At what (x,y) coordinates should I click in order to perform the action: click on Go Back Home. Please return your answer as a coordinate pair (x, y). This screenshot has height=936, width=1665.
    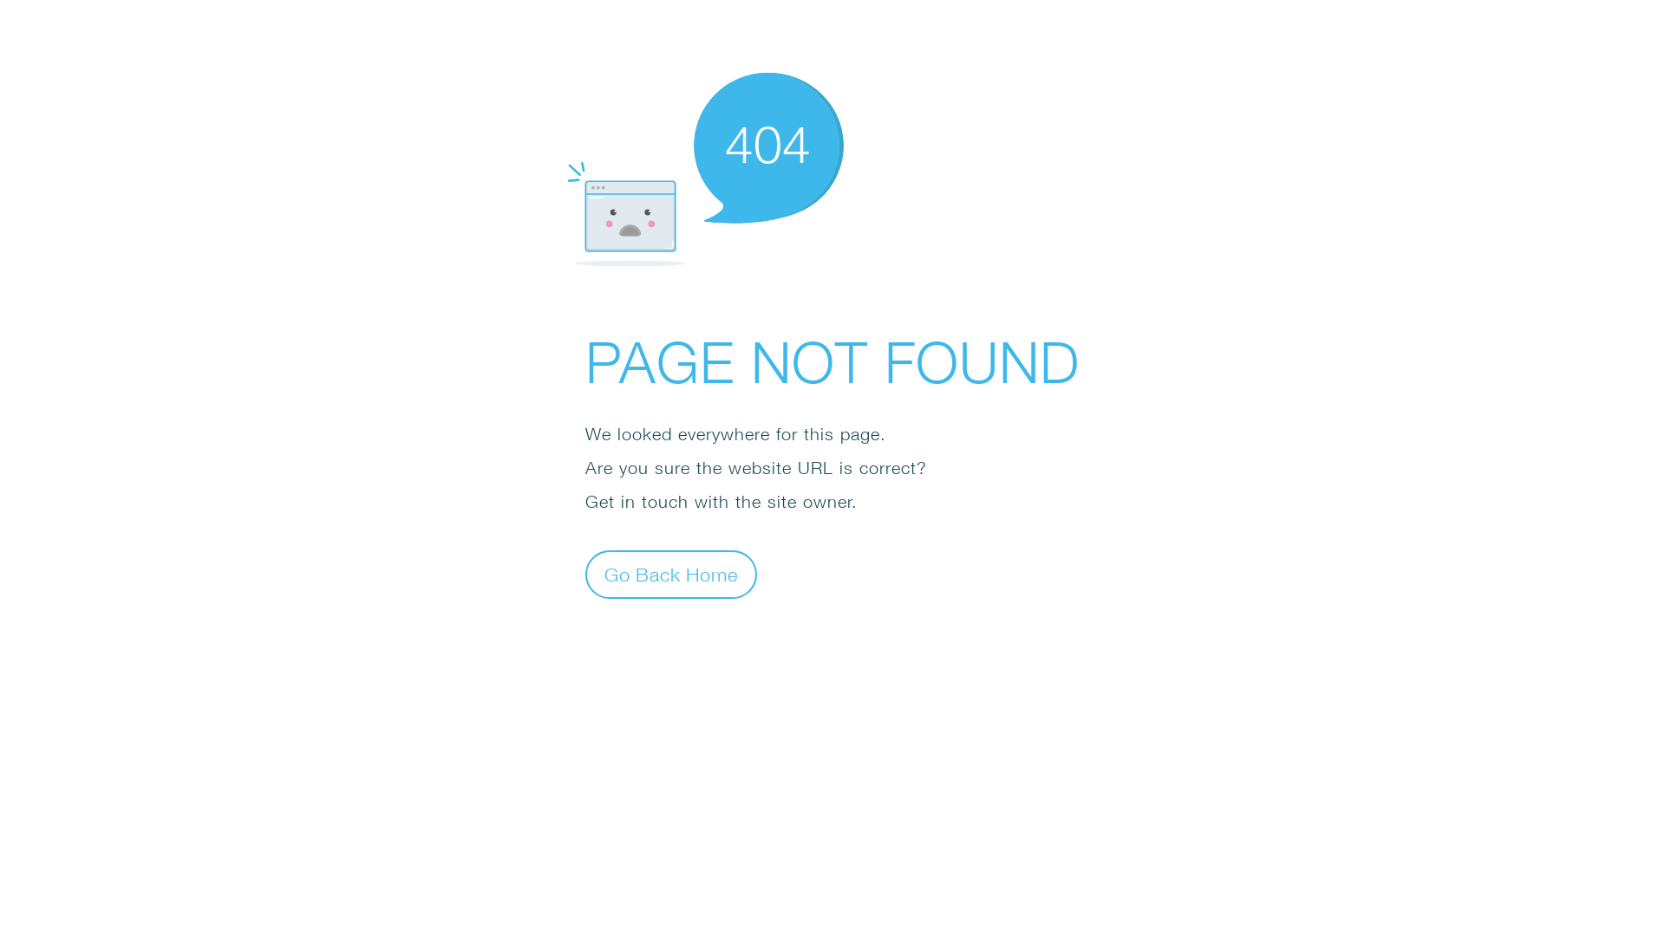
    Looking at the image, I should click on (671, 574).